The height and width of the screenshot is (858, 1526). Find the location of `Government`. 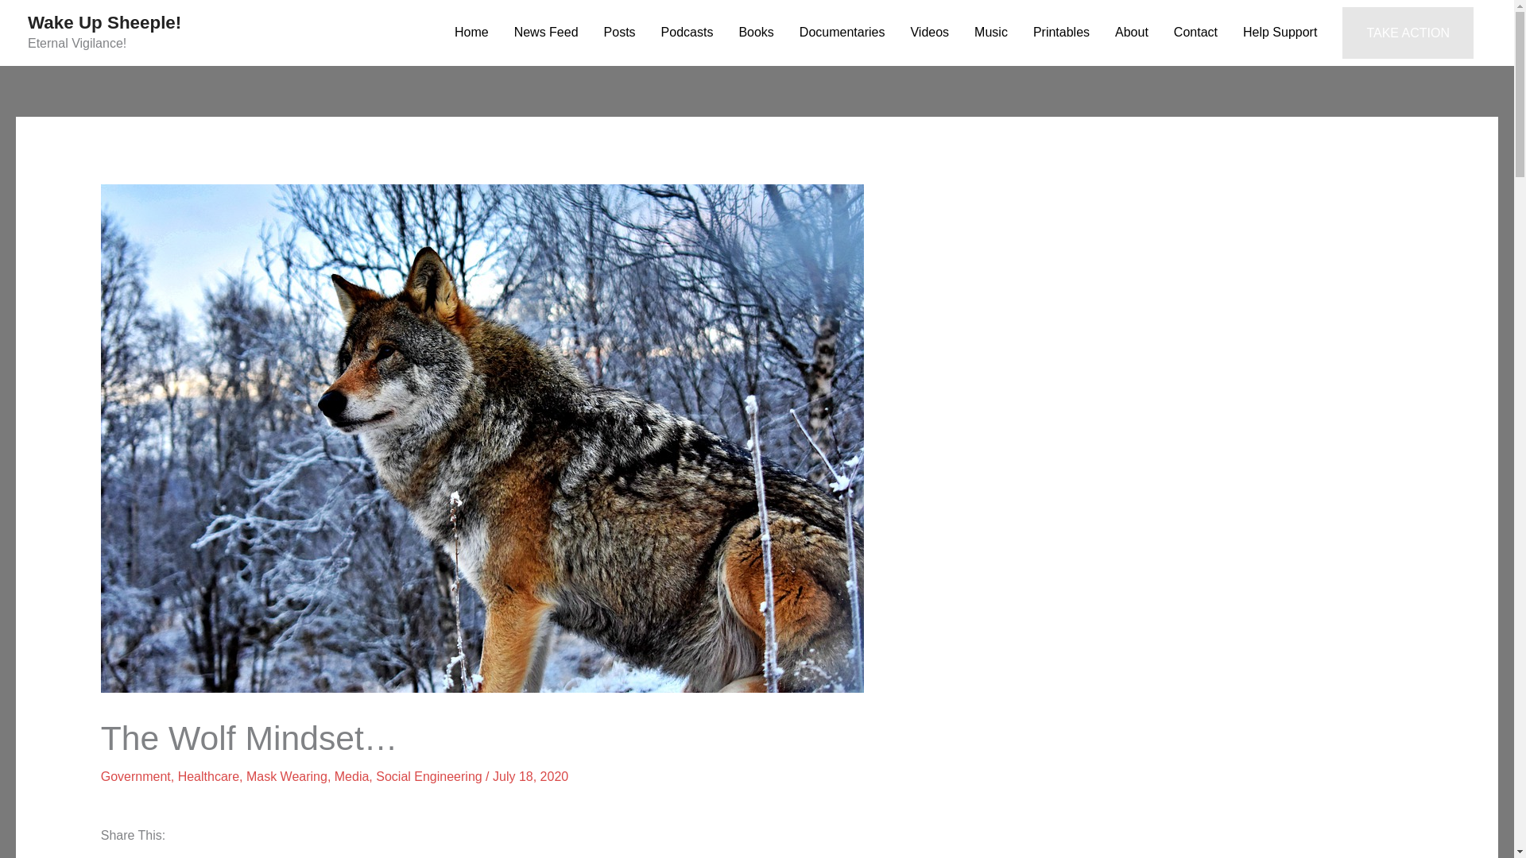

Government is located at coordinates (135, 776).